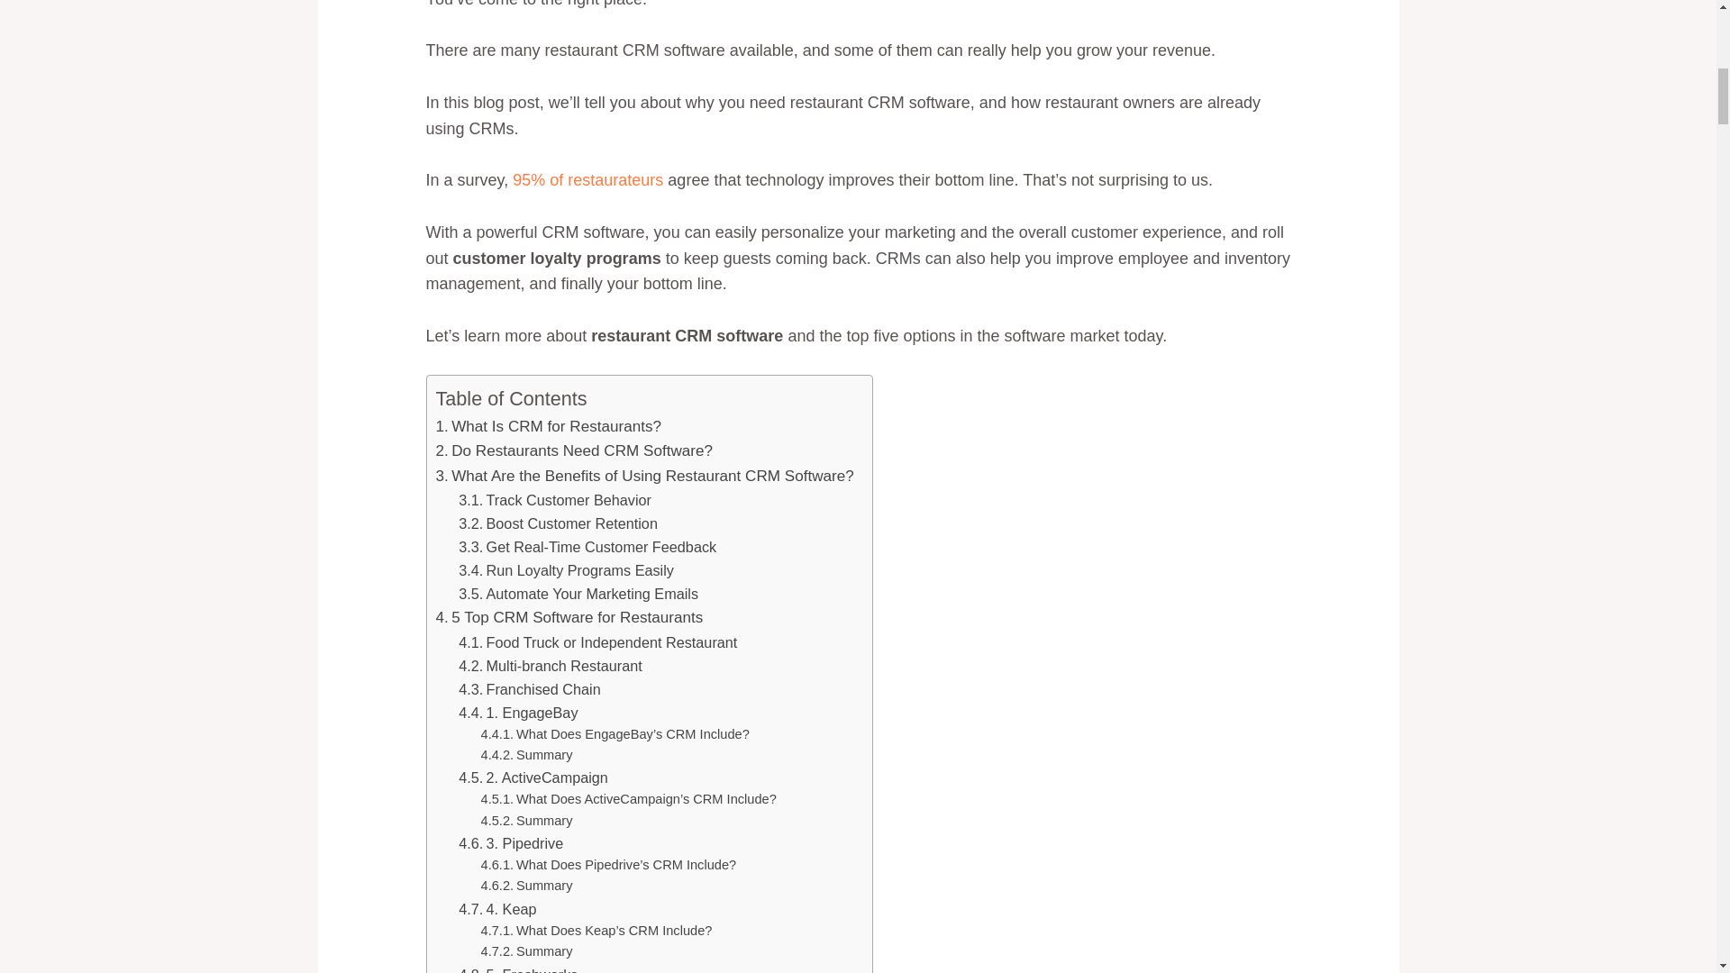 The height and width of the screenshot is (973, 1730). What do you see at coordinates (550, 665) in the screenshot?
I see `Multi-branch Restaurant` at bounding box center [550, 665].